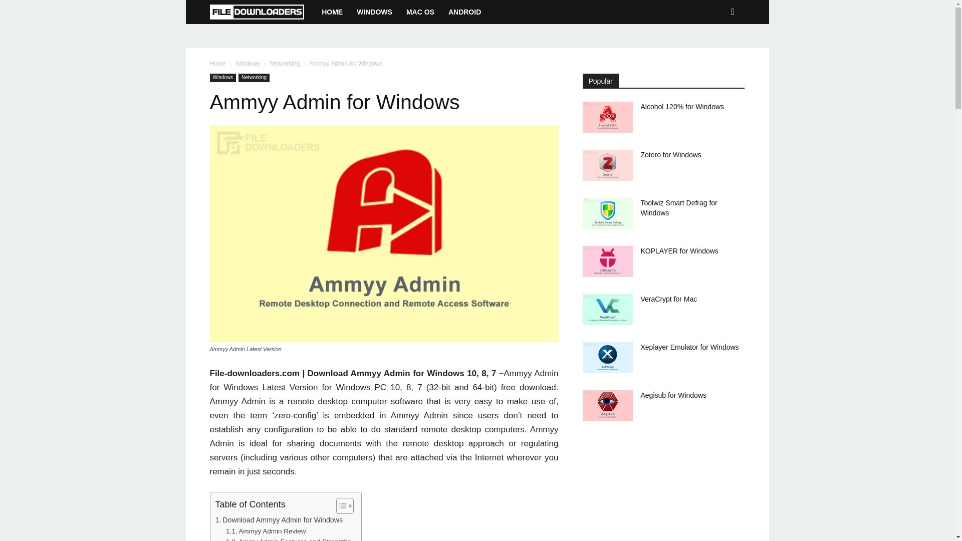  I want to click on Download Ammyy Admin for Windows, so click(280, 520).